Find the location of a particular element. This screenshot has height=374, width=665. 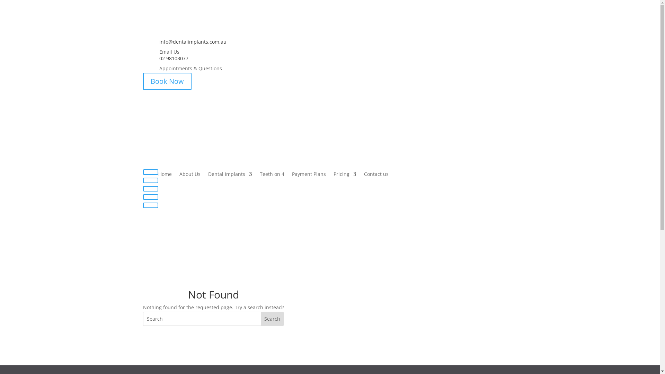

Search is located at coordinates (272, 319).